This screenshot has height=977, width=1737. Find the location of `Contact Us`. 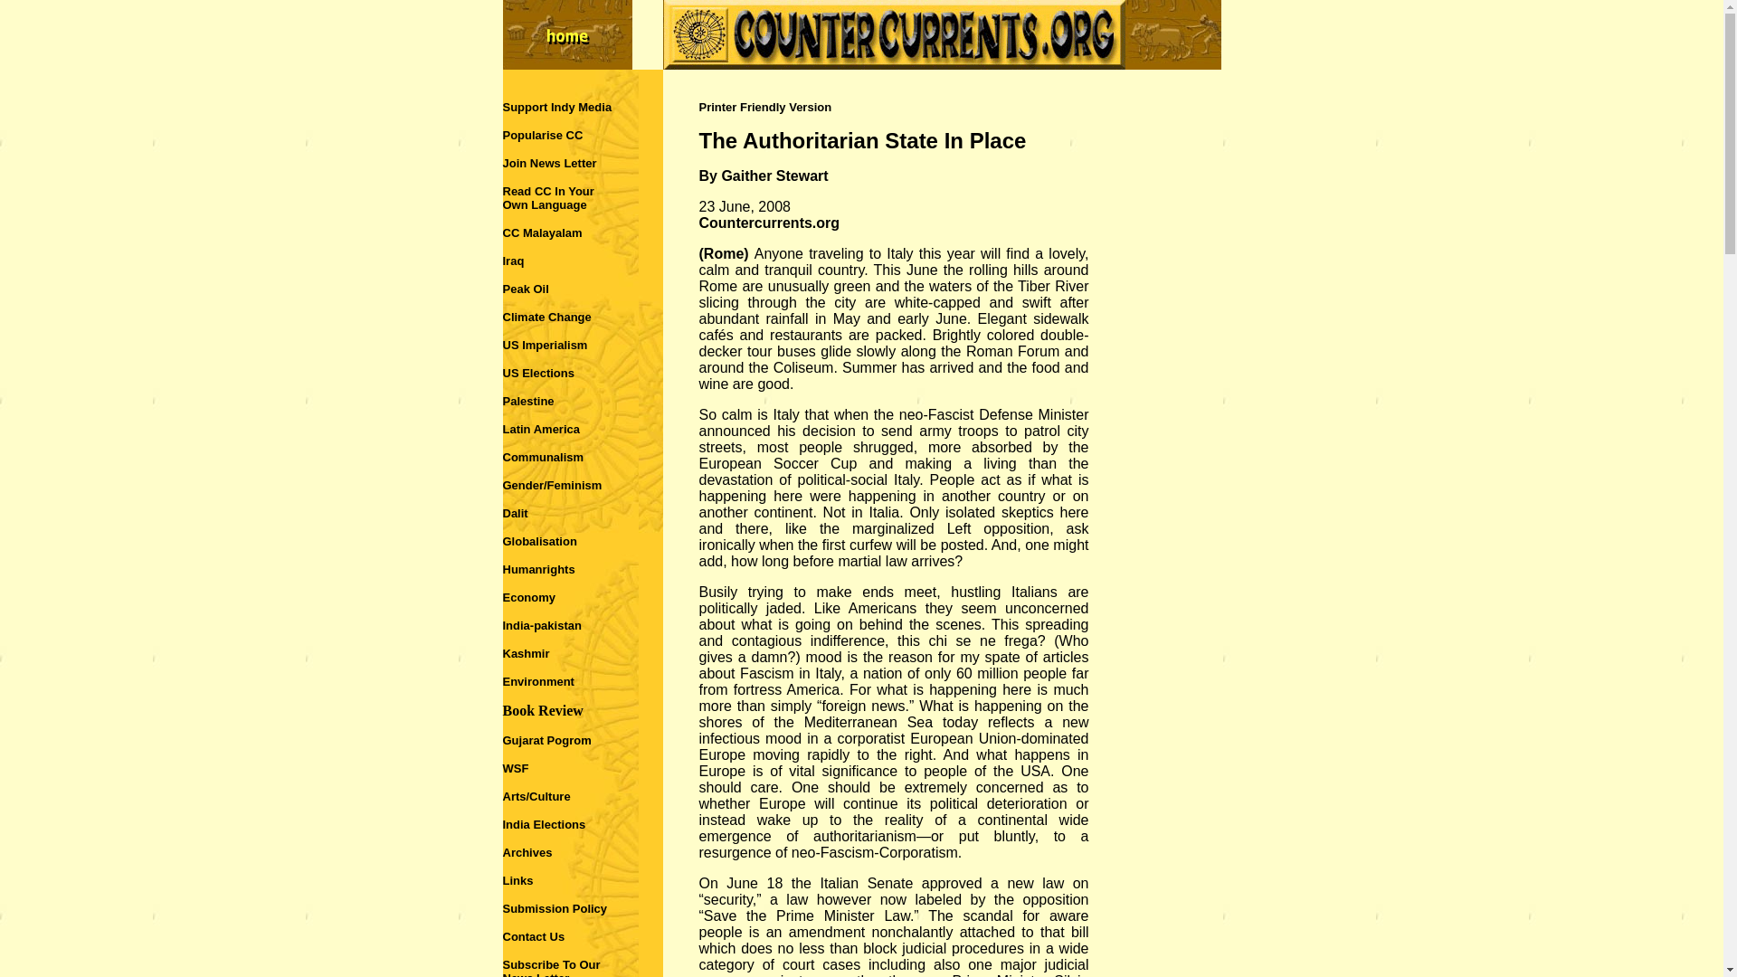

Contact Us is located at coordinates (534, 935).